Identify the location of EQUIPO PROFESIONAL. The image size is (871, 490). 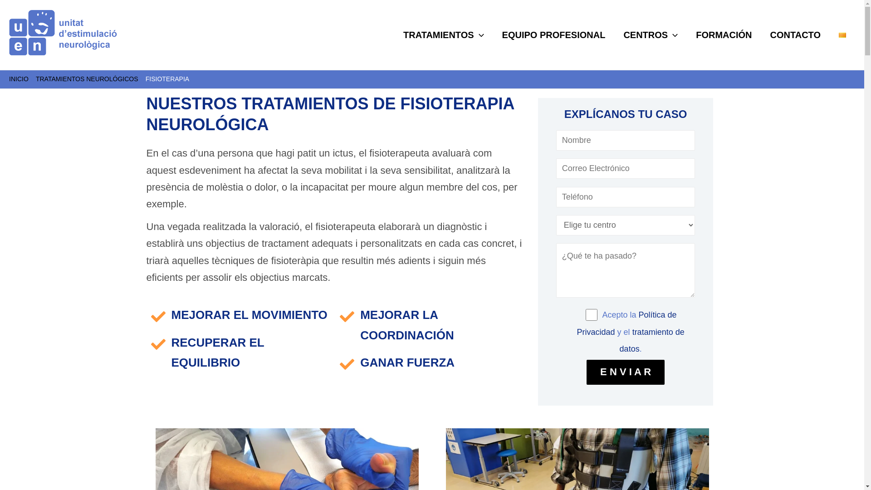
(554, 35).